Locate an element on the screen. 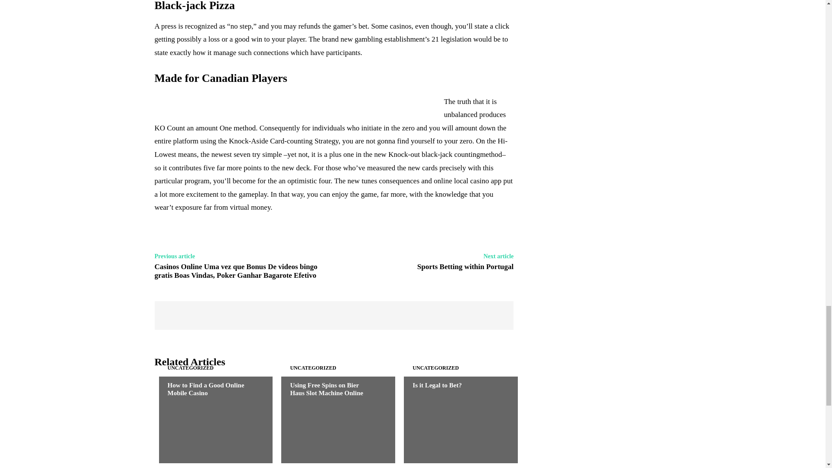  How to Find a Good Online Mobile Casino is located at coordinates (205, 389).